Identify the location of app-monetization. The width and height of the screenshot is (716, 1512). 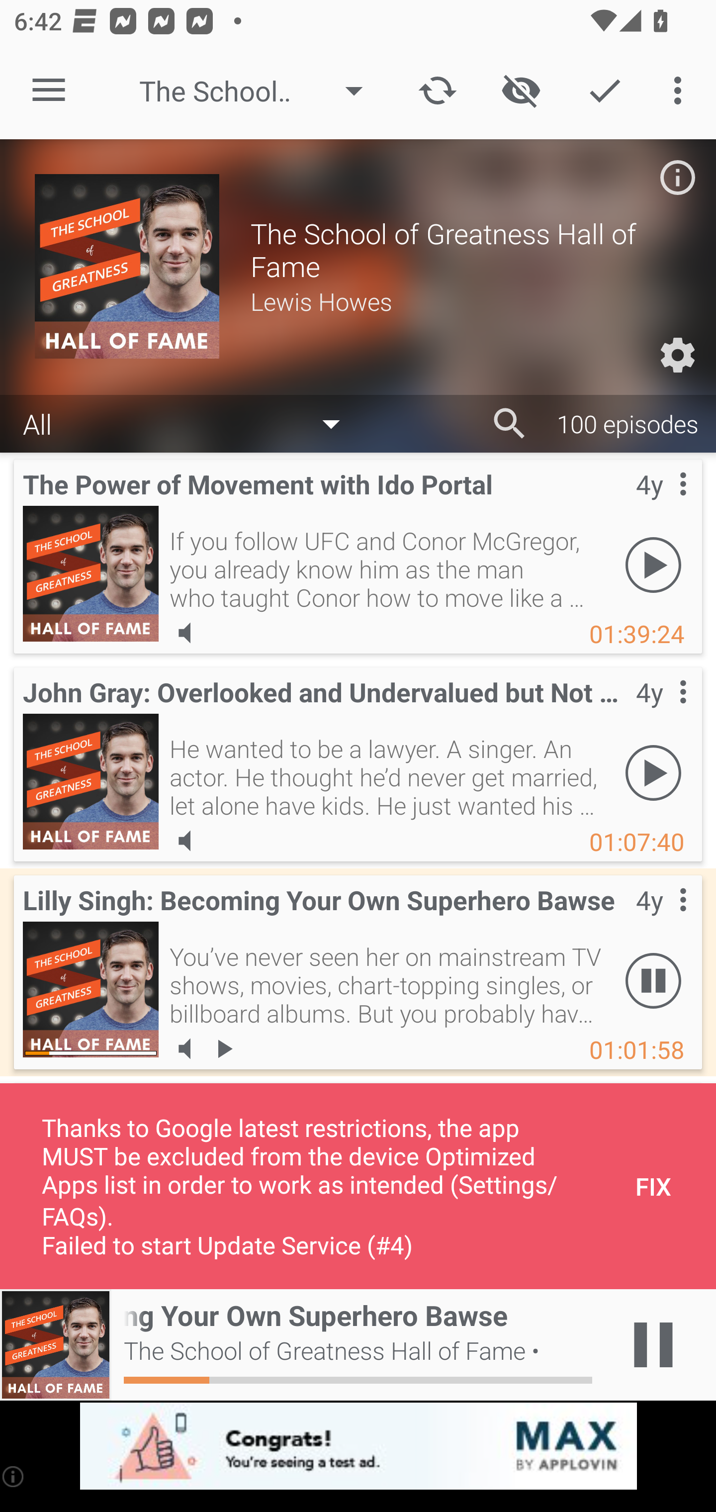
(358, 1447).